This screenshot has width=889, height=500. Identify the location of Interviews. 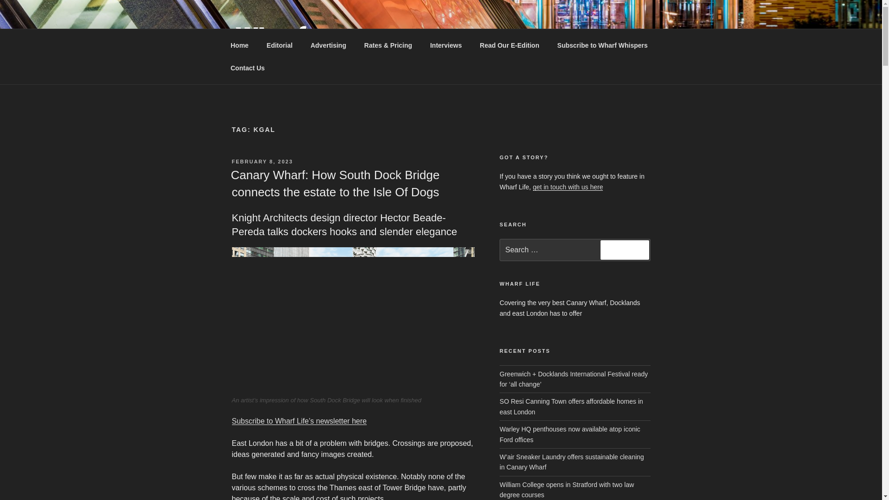
(445, 45).